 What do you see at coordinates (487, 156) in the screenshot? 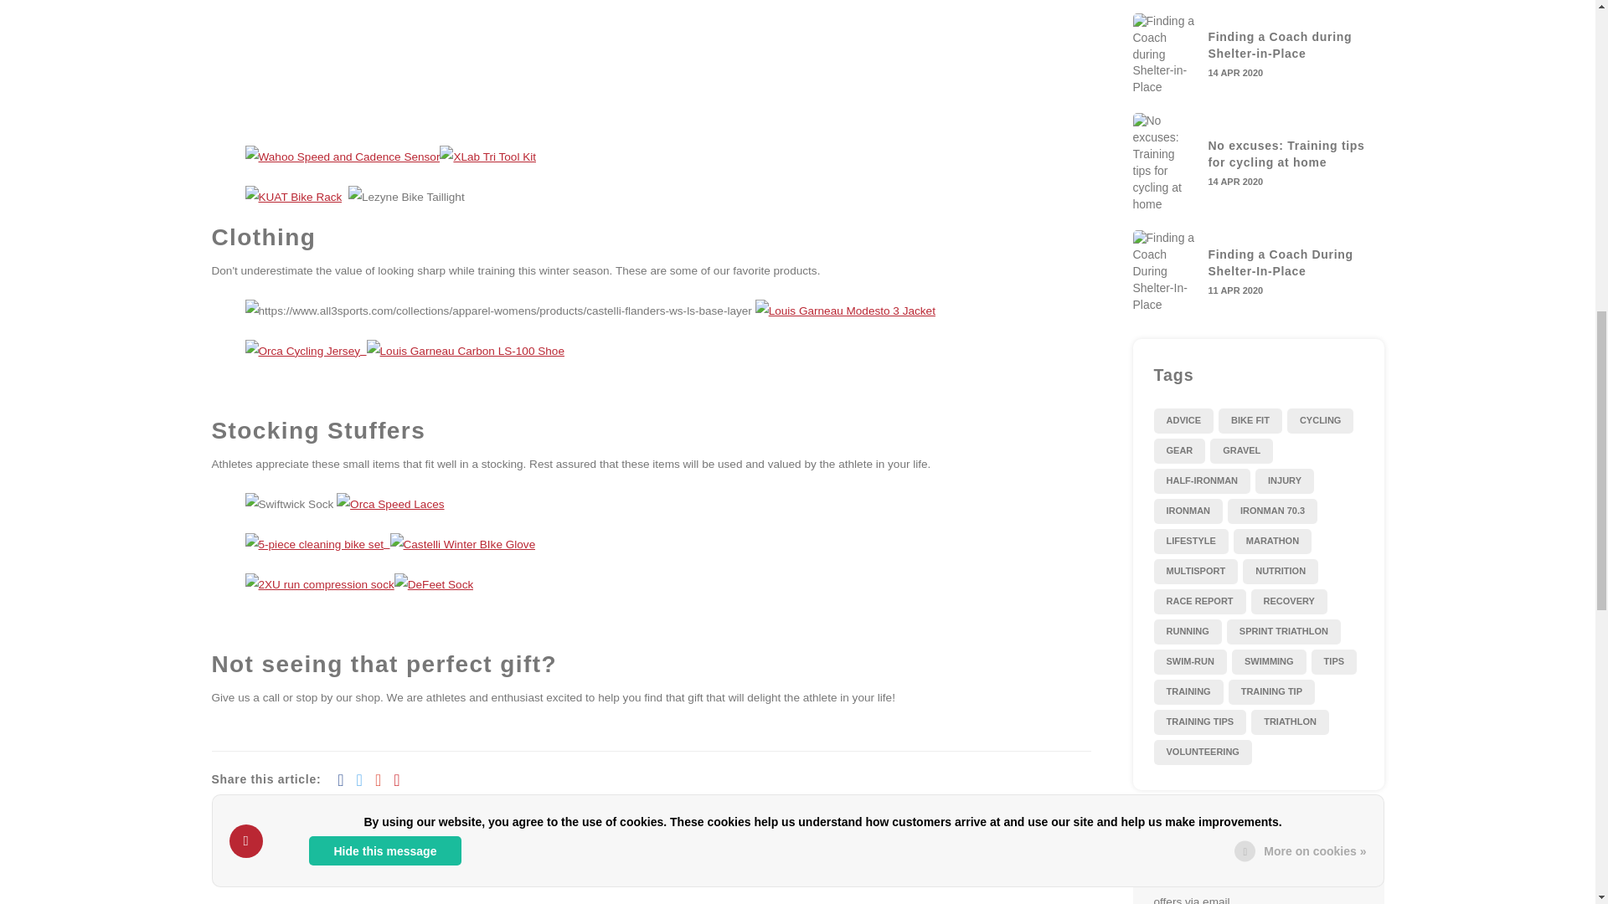
I see `XLab Tri Tool Kit` at bounding box center [487, 156].